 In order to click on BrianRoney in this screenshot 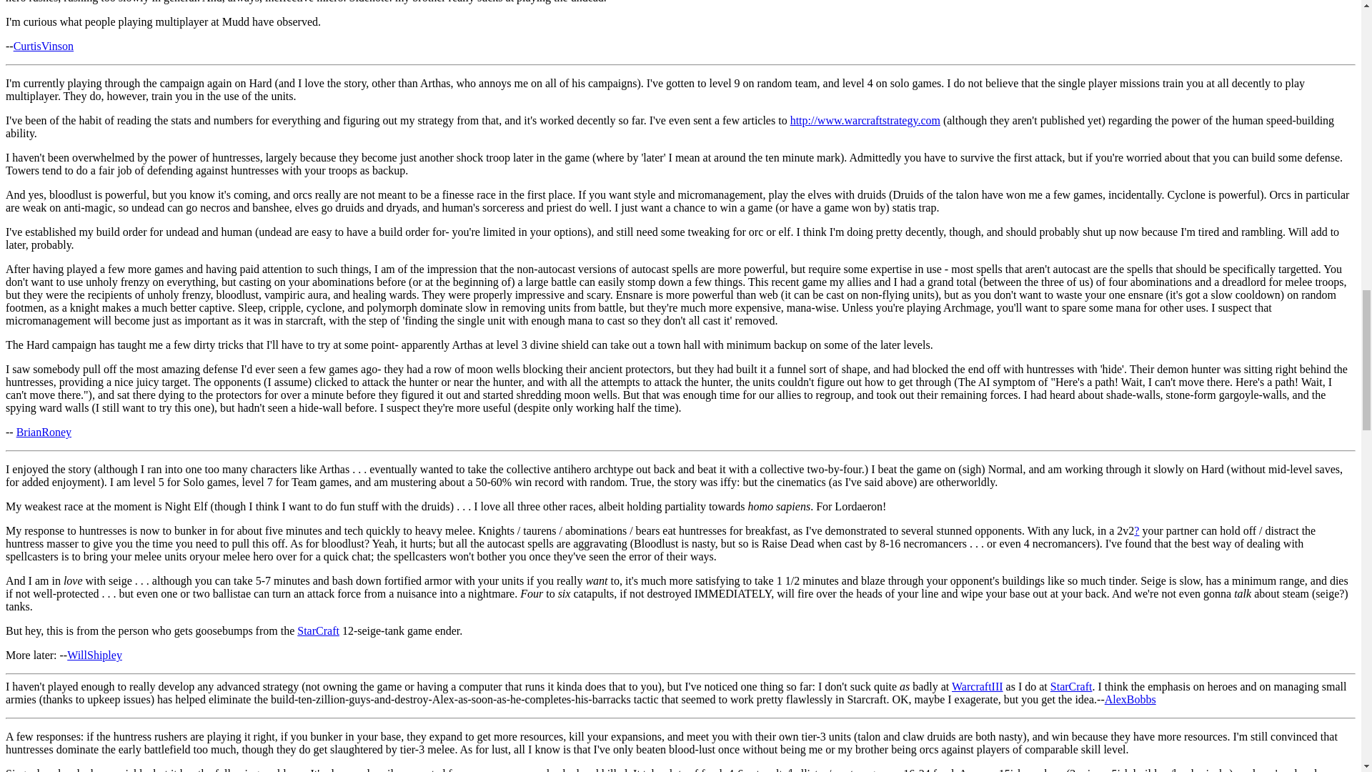, I will do `click(44, 432)`.